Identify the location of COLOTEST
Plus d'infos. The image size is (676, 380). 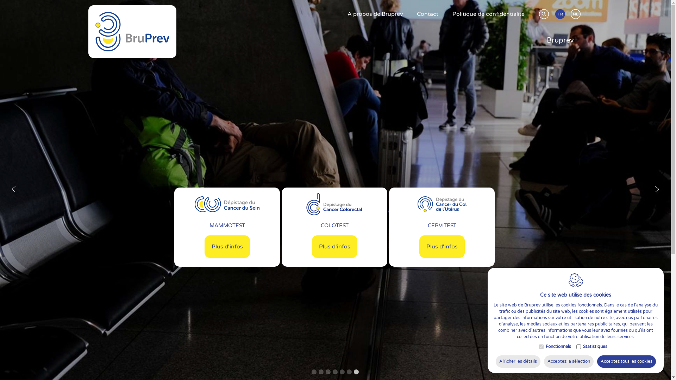
(334, 227).